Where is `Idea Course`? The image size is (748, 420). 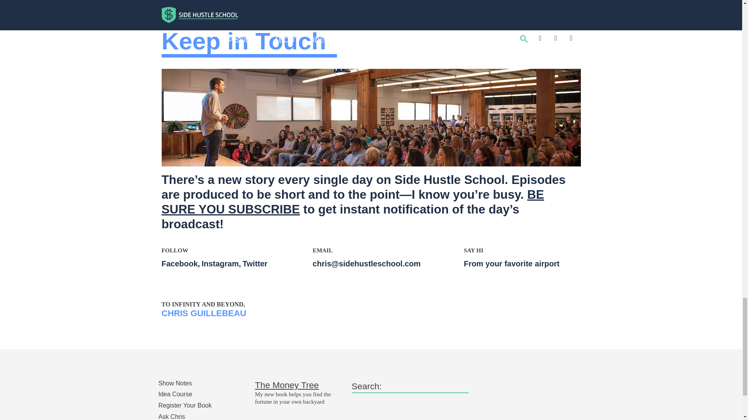 Idea Course is located at coordinates (175, 394).